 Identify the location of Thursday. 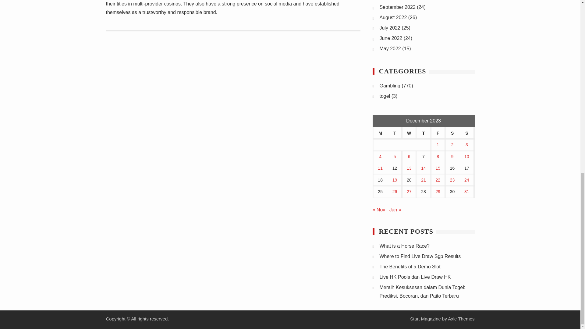
(423, 133).